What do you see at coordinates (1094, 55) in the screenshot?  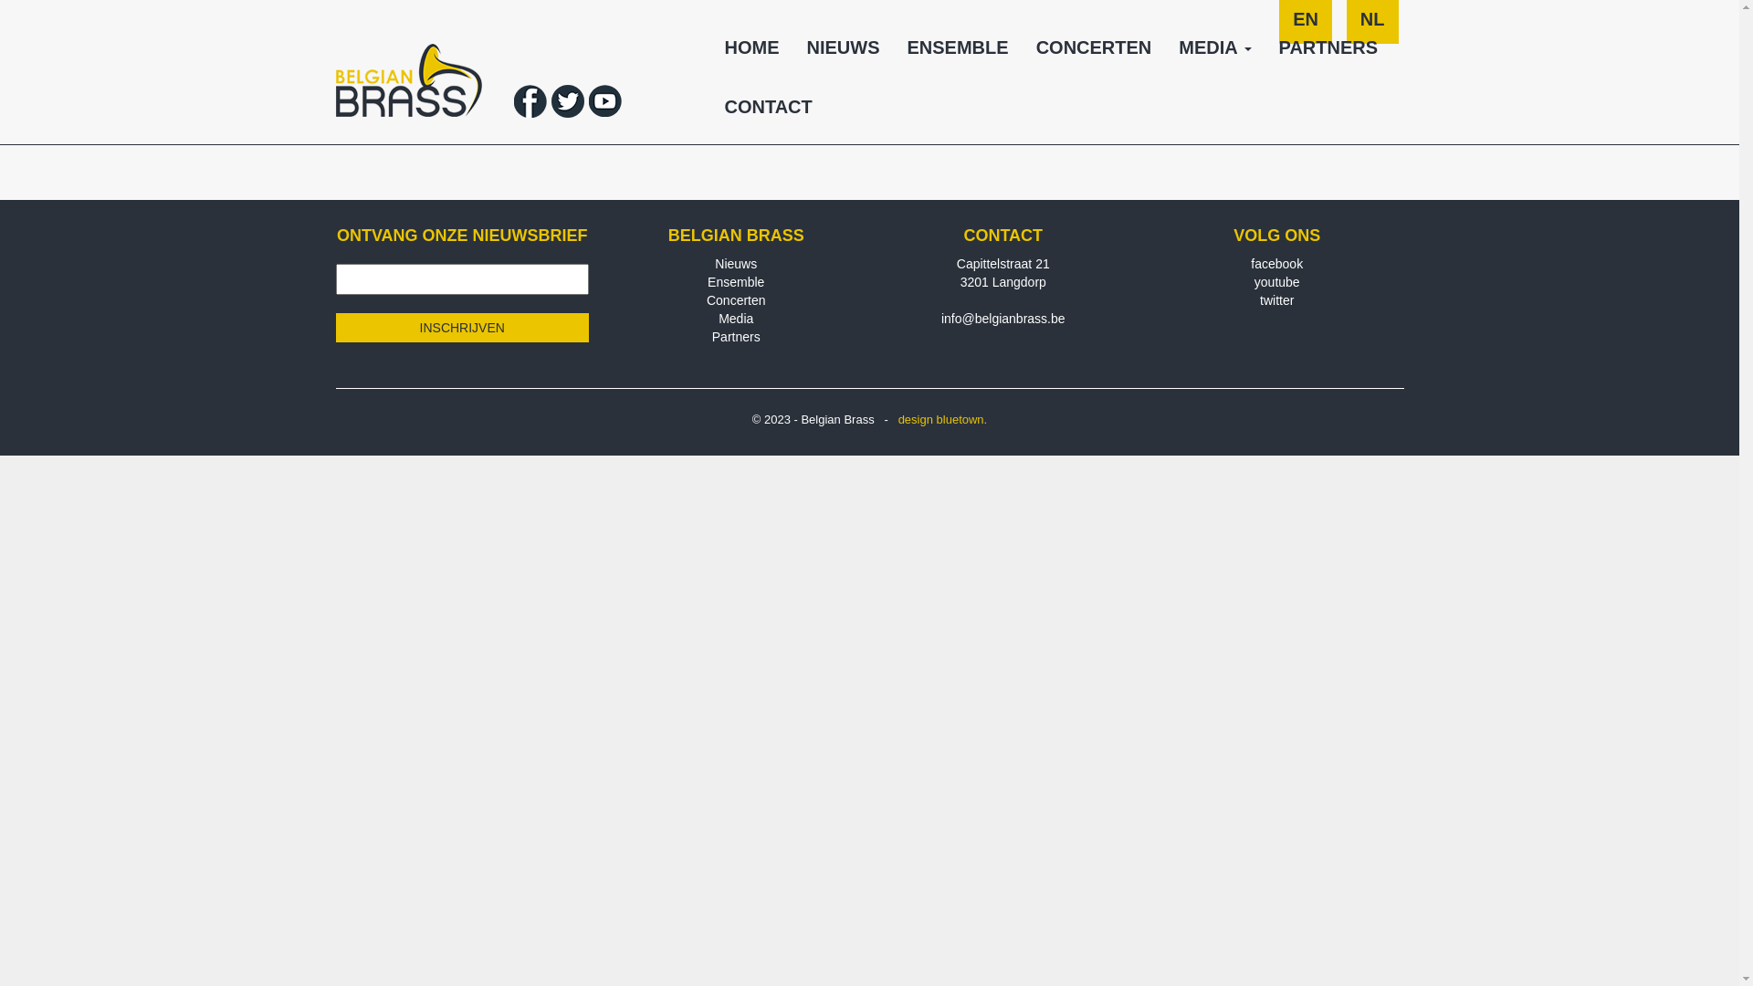 I see `CONCERTEN` at bounding box center [1094, 55].